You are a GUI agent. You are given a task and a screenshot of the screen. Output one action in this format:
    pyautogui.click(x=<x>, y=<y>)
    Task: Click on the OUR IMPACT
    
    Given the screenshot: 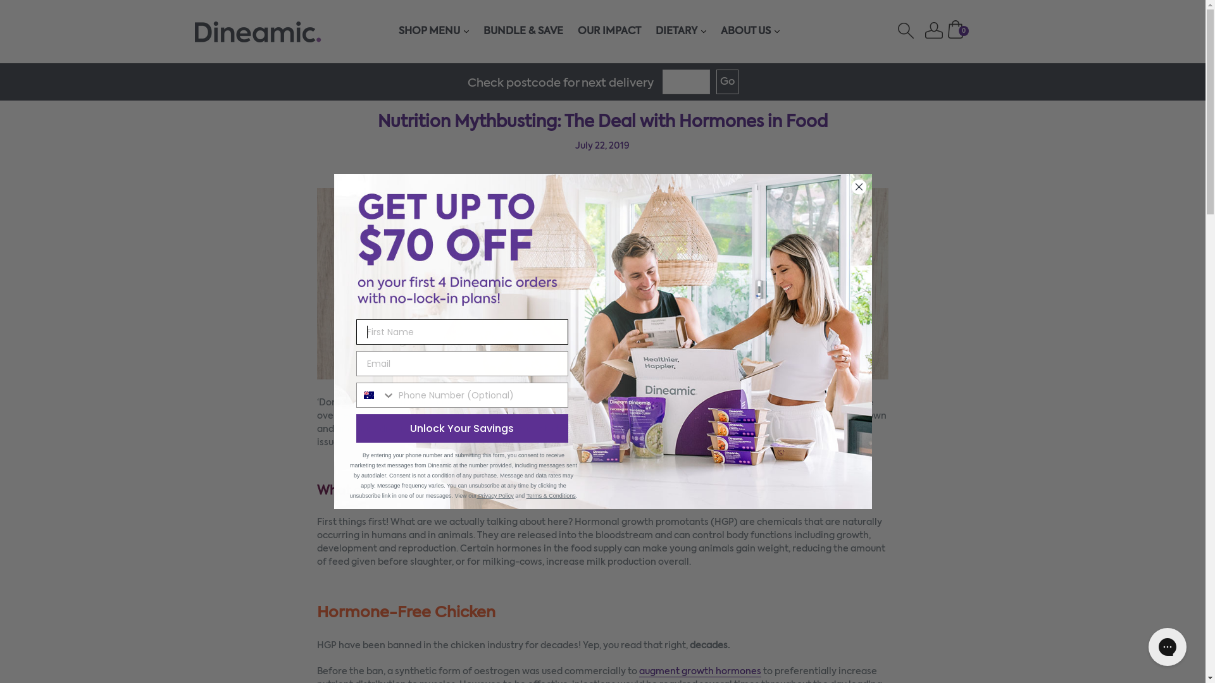 What is the action you would take?
    pyautogui.click(x=609, y=32)
    